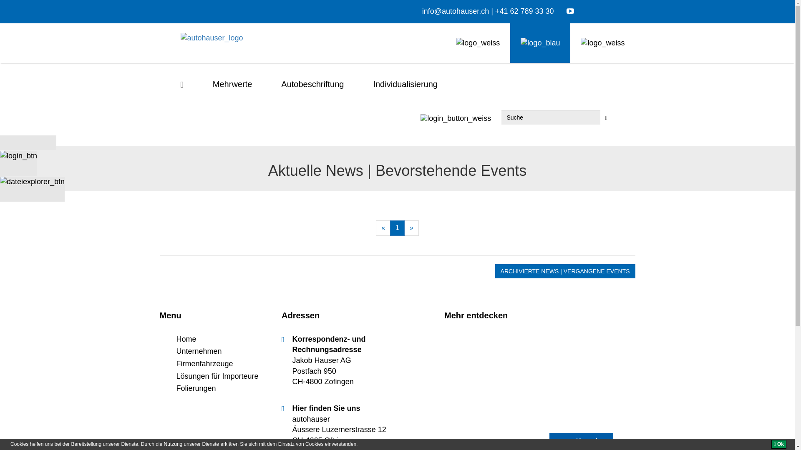  I want to click on Unternehmen, so click(199, 351).